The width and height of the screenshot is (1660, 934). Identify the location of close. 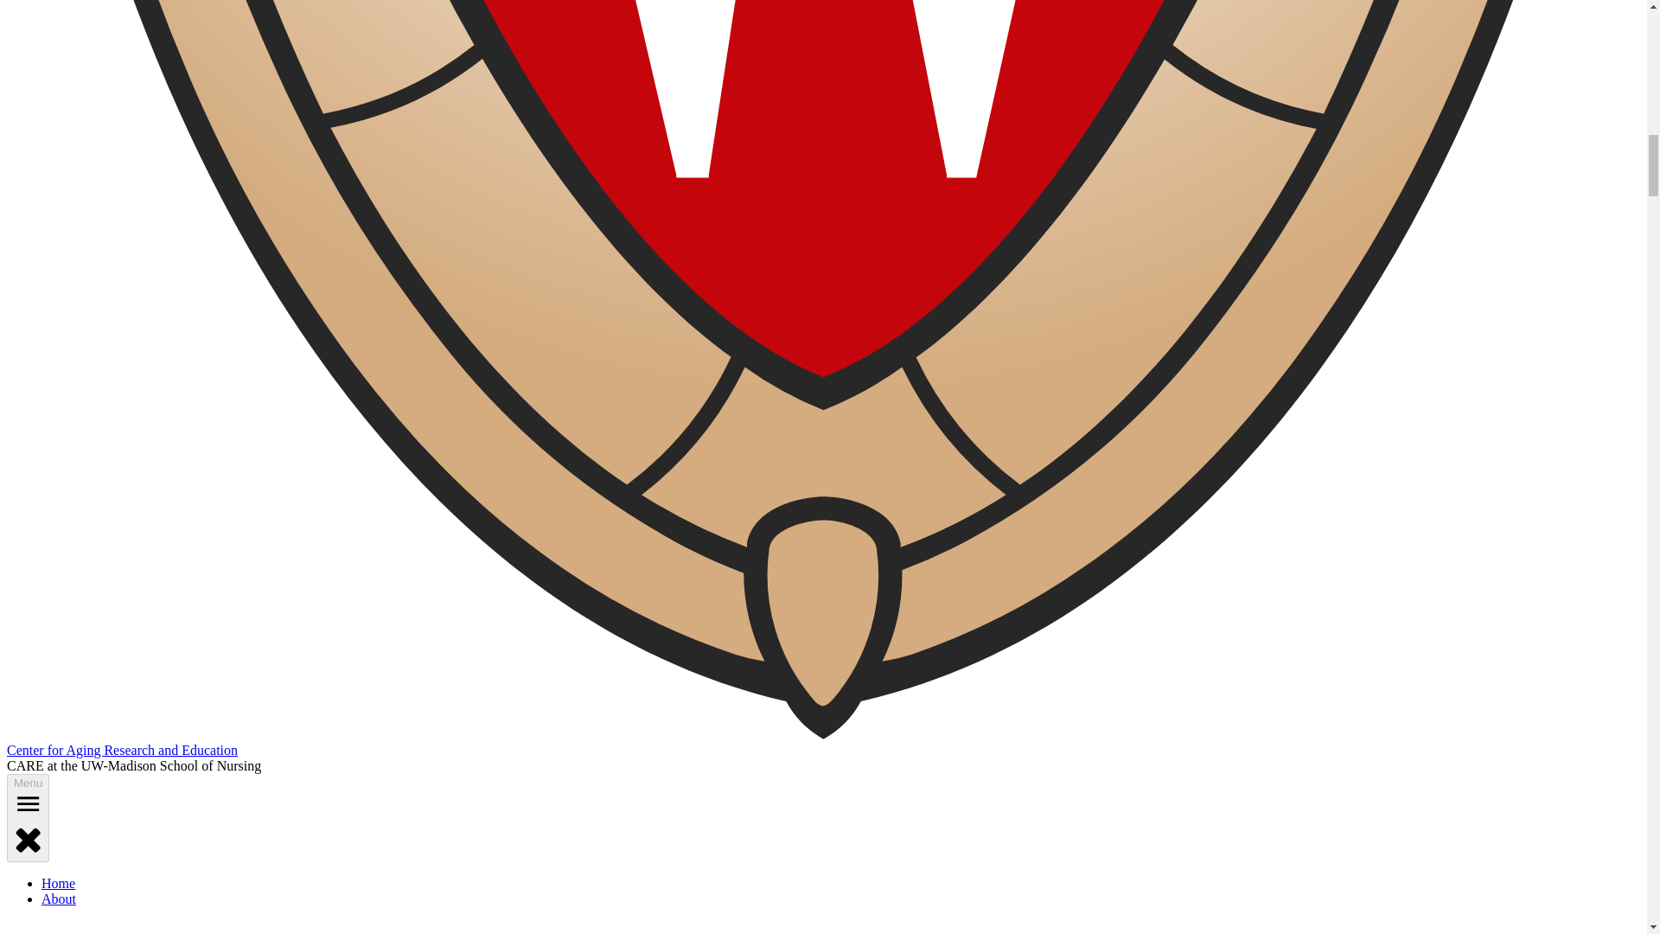
(28, 839).